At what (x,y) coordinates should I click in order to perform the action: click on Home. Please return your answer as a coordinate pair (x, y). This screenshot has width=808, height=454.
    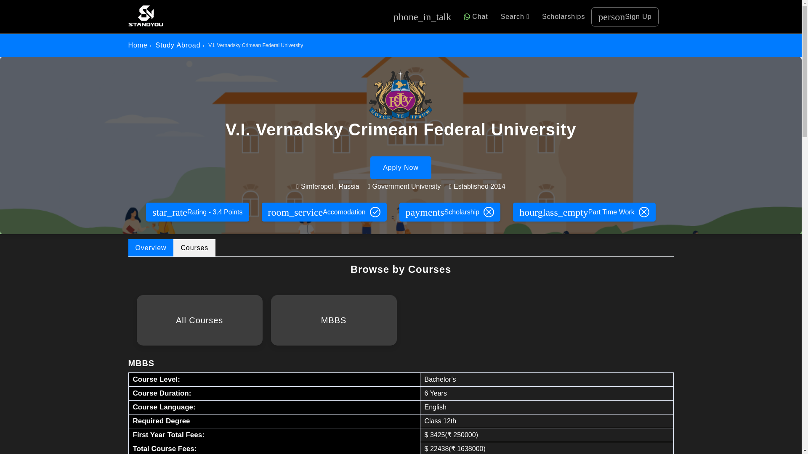
    Looking at the image, I should click on (137, 45).